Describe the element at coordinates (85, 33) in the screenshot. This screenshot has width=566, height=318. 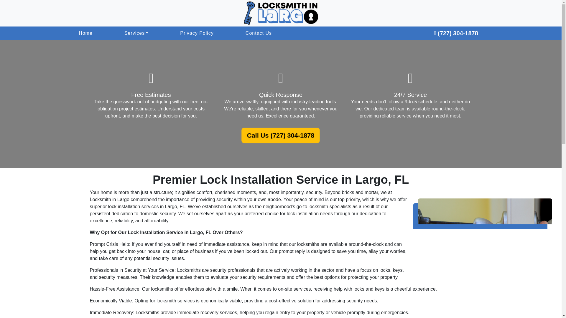
I see `Home` at that location.